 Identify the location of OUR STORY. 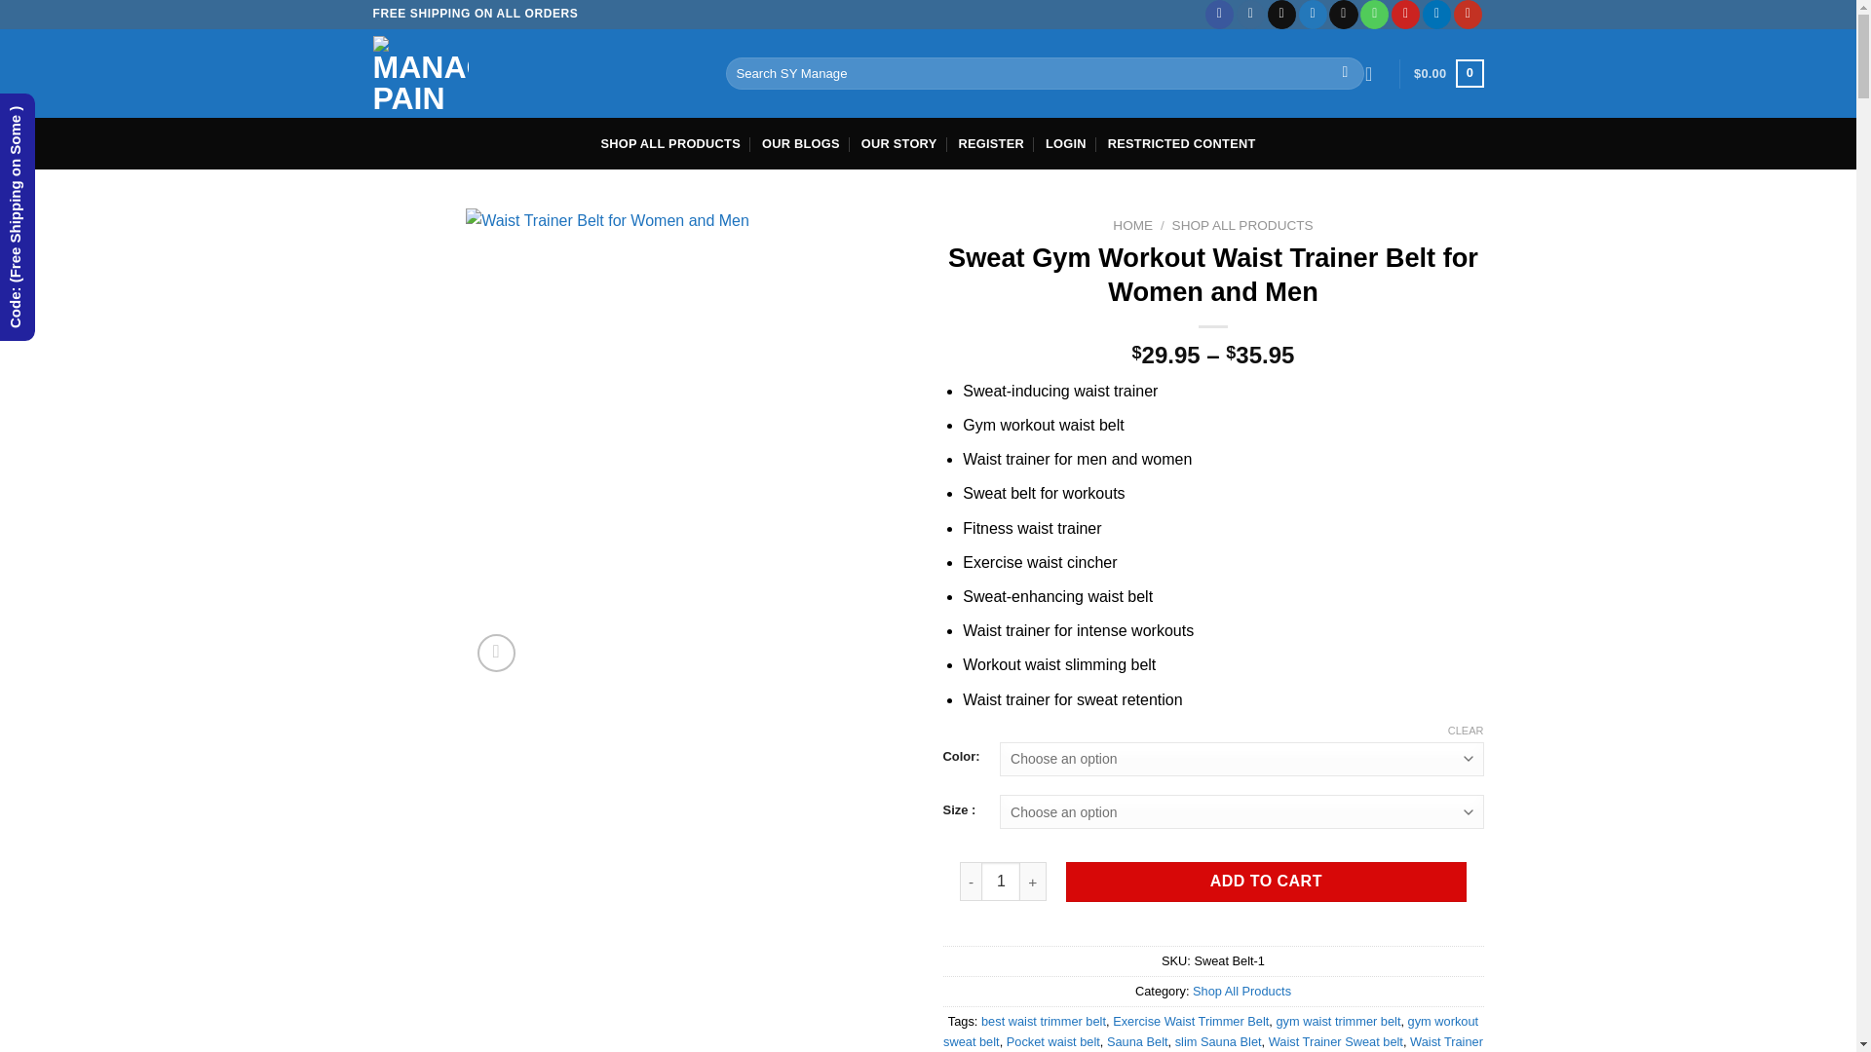
(898, 143).